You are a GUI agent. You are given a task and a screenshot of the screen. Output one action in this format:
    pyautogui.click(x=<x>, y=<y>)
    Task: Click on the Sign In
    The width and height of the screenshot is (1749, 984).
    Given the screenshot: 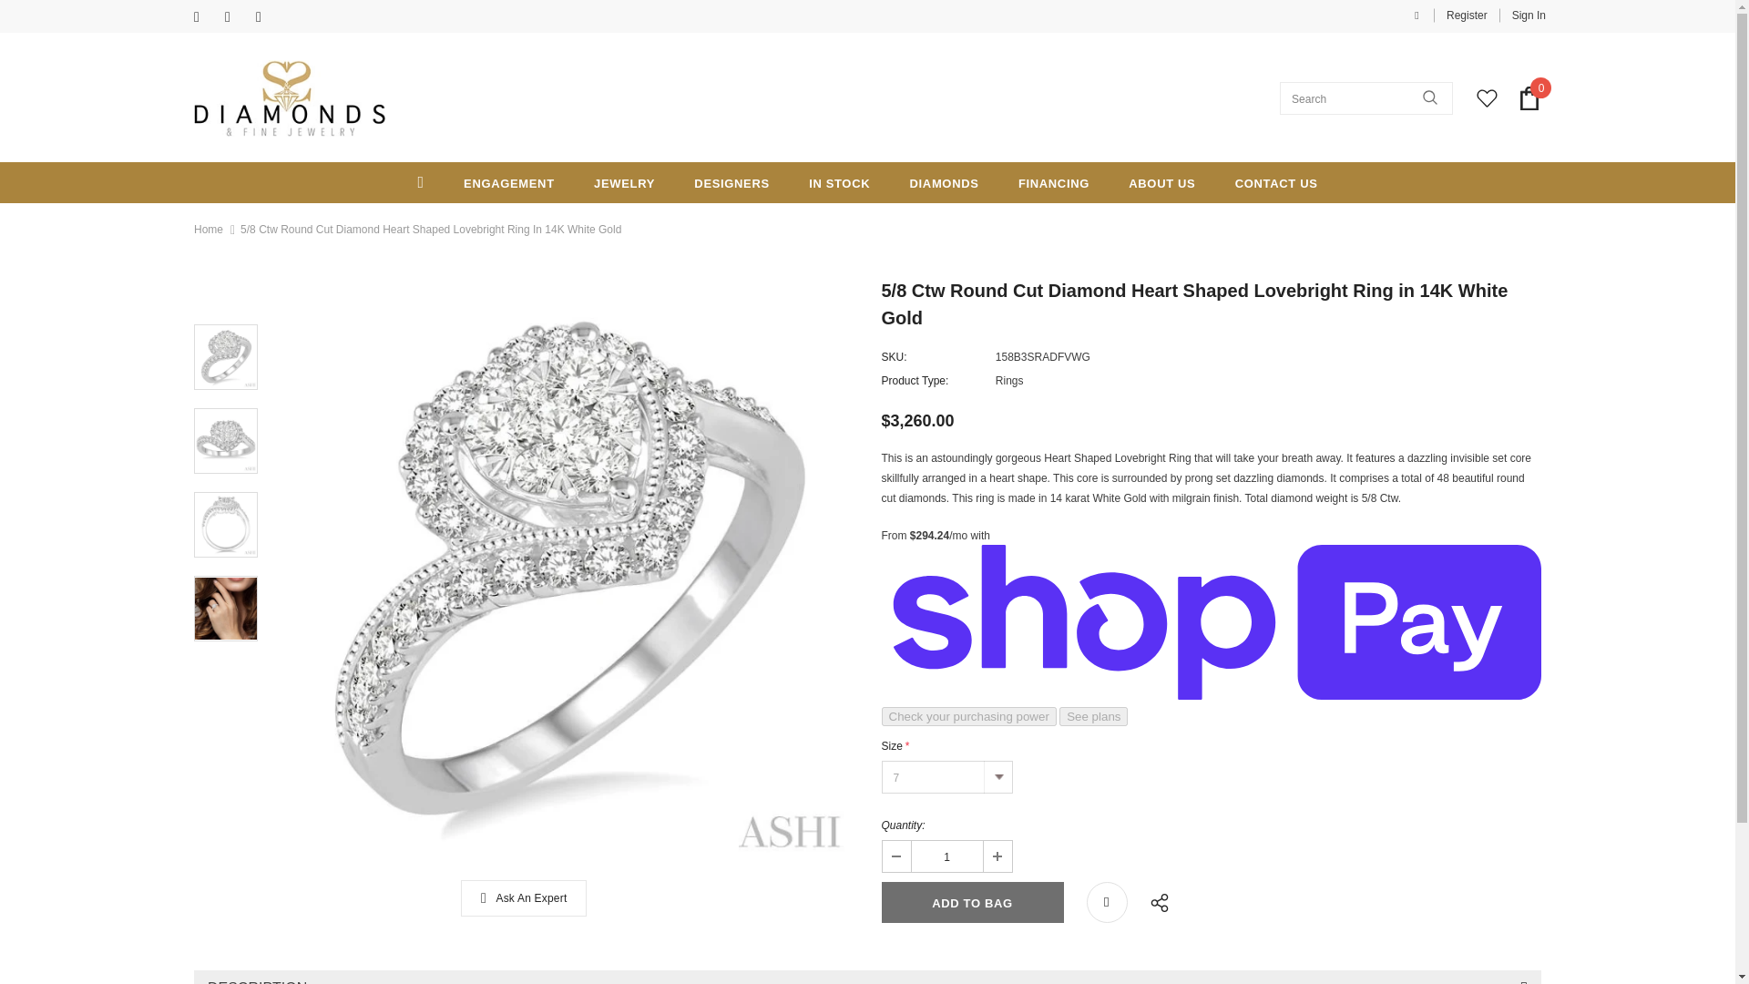 What is the action you would take?
    pyautogui.click(x=1522, y=15)
    